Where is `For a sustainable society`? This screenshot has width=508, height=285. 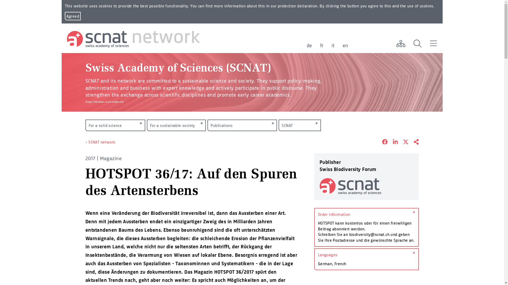
For a sustainable society is located at coordinates (176, 125).